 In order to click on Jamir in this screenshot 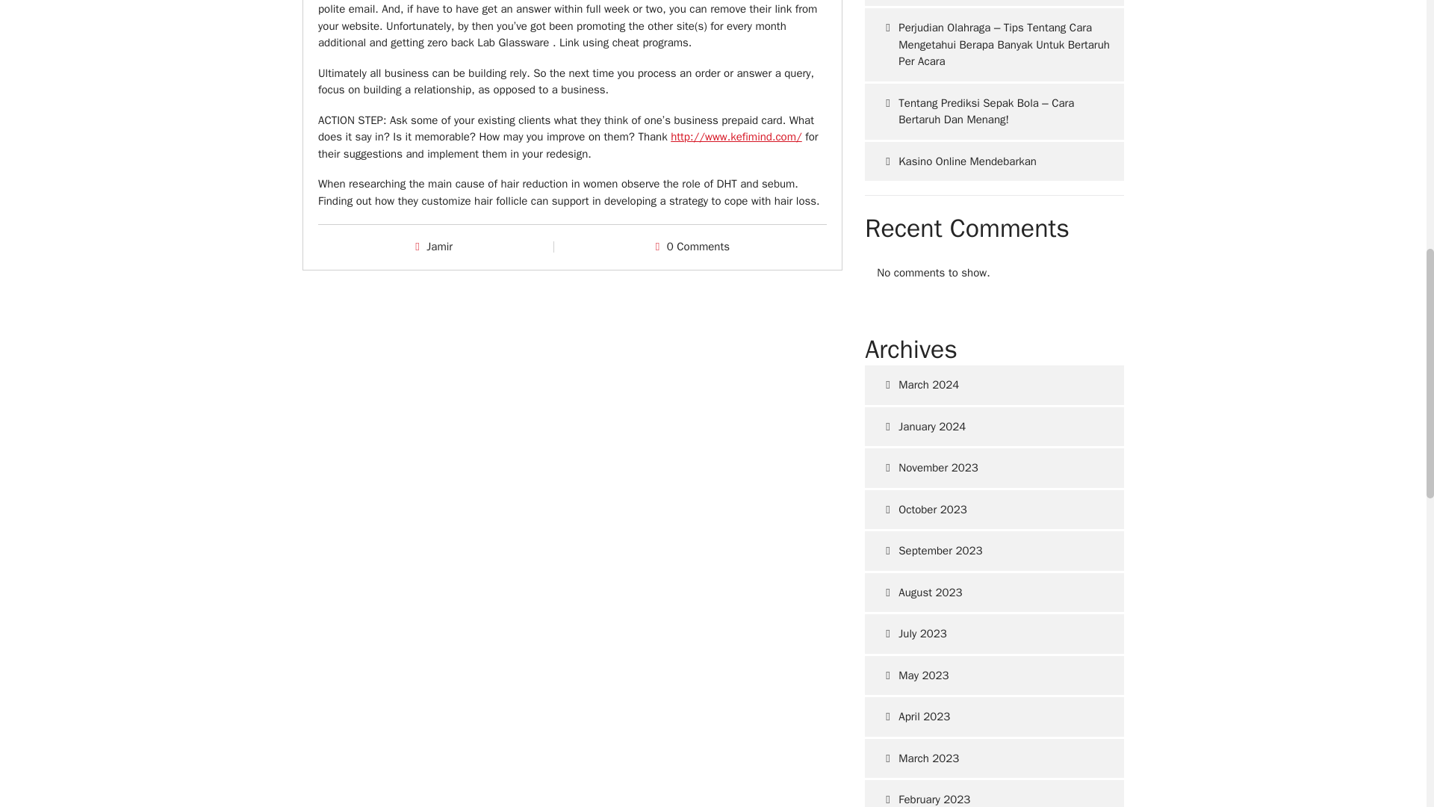, I will do `click(439, 247)`.